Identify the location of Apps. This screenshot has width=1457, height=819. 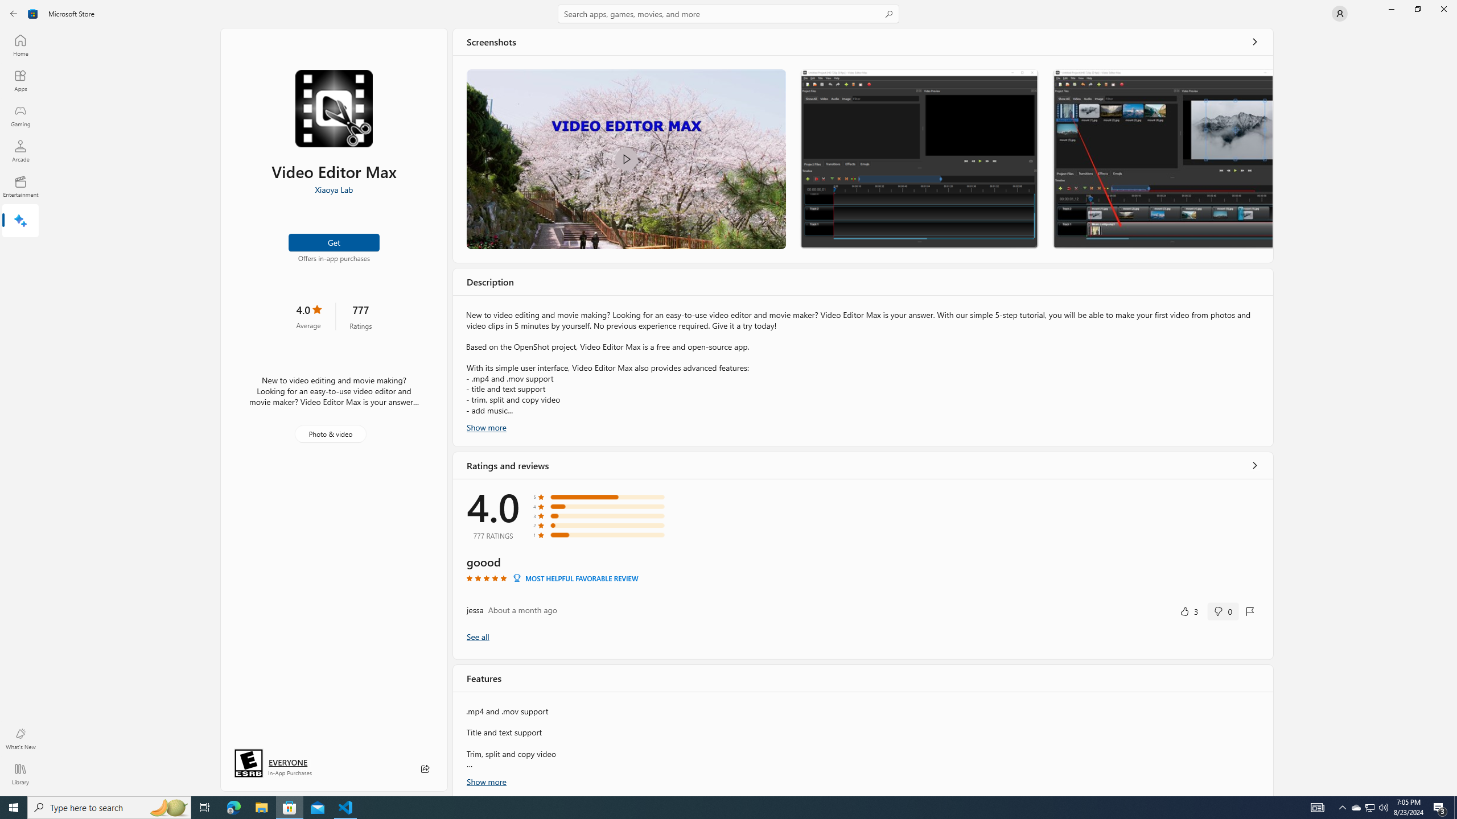
(20, 80).